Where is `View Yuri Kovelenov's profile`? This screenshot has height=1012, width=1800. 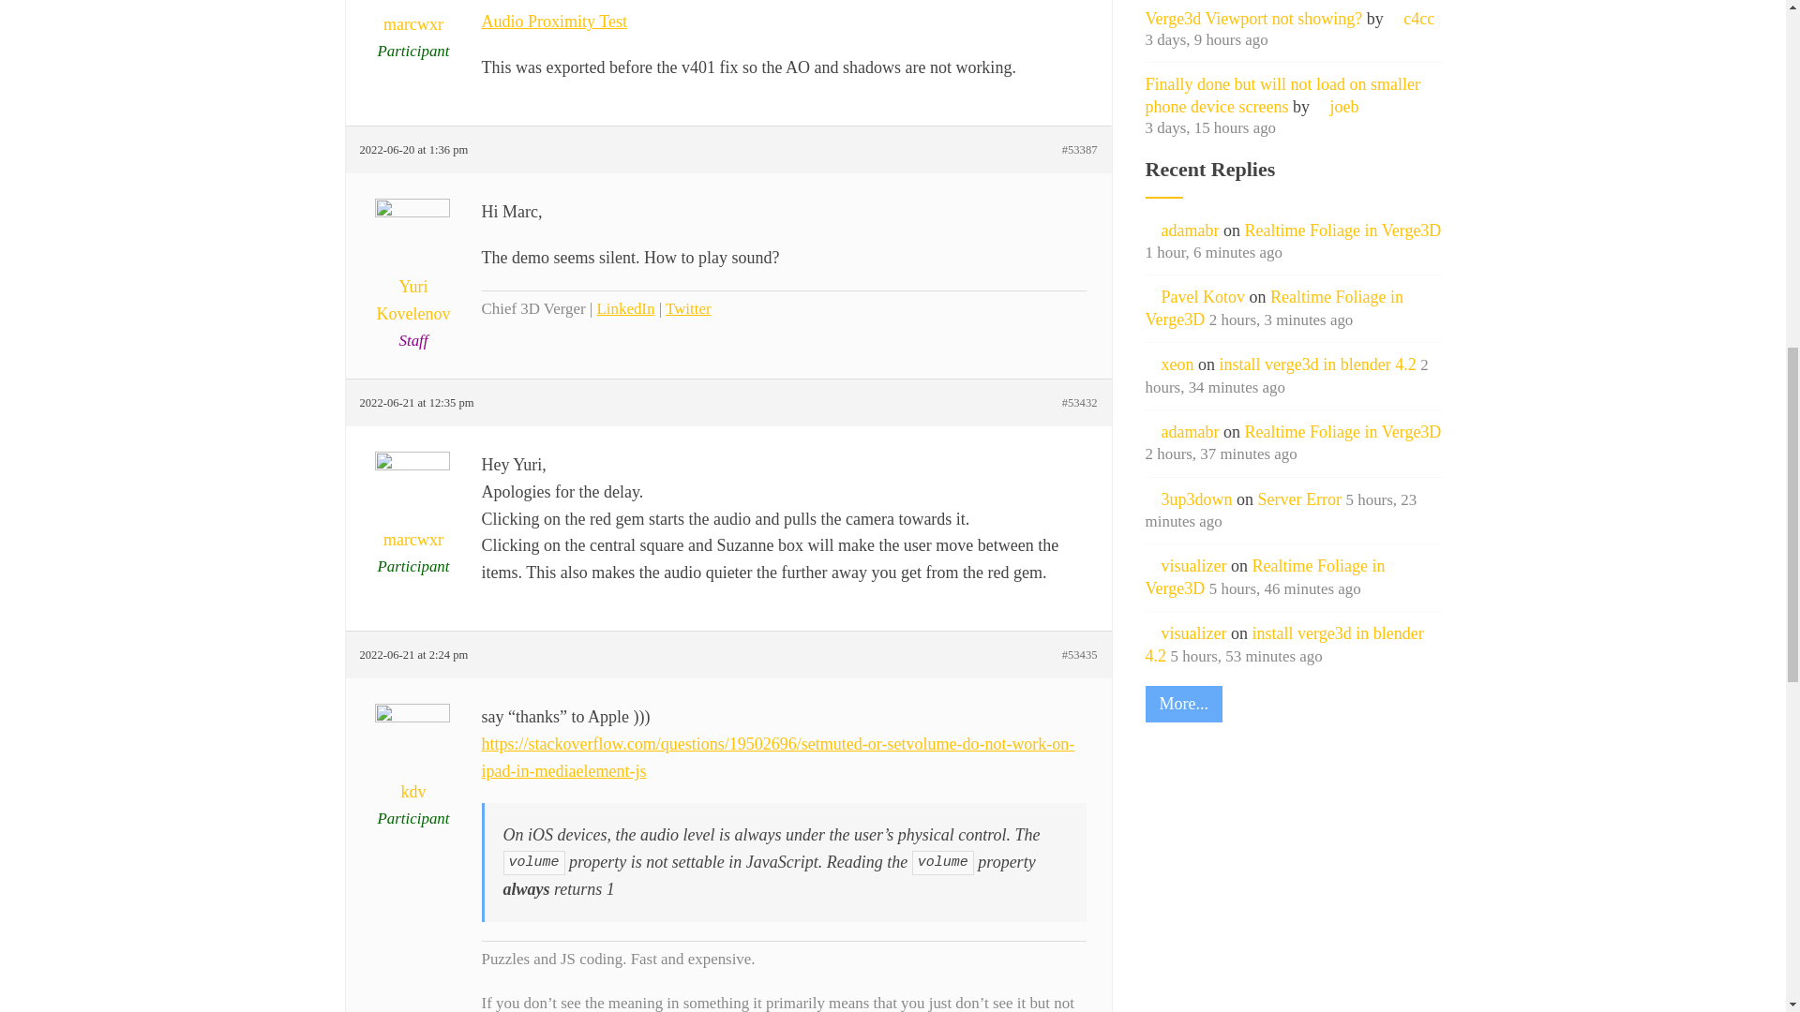 View Yuri Kovelenov's profile is located at coordinates (414, 273).